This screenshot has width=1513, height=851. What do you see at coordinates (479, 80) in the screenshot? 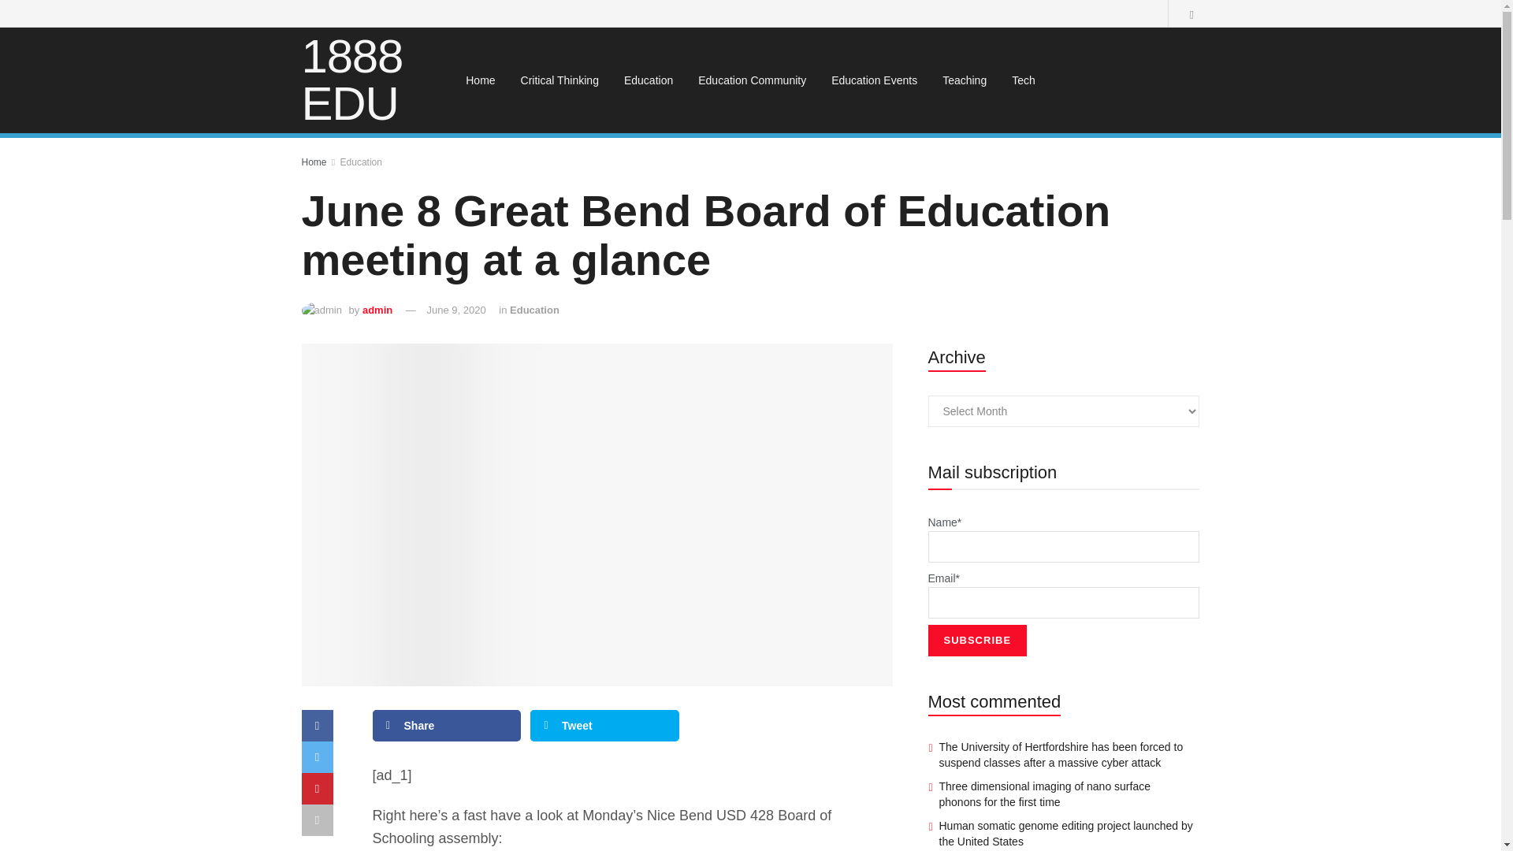
I see `Home` at bounding box center [479, 80].